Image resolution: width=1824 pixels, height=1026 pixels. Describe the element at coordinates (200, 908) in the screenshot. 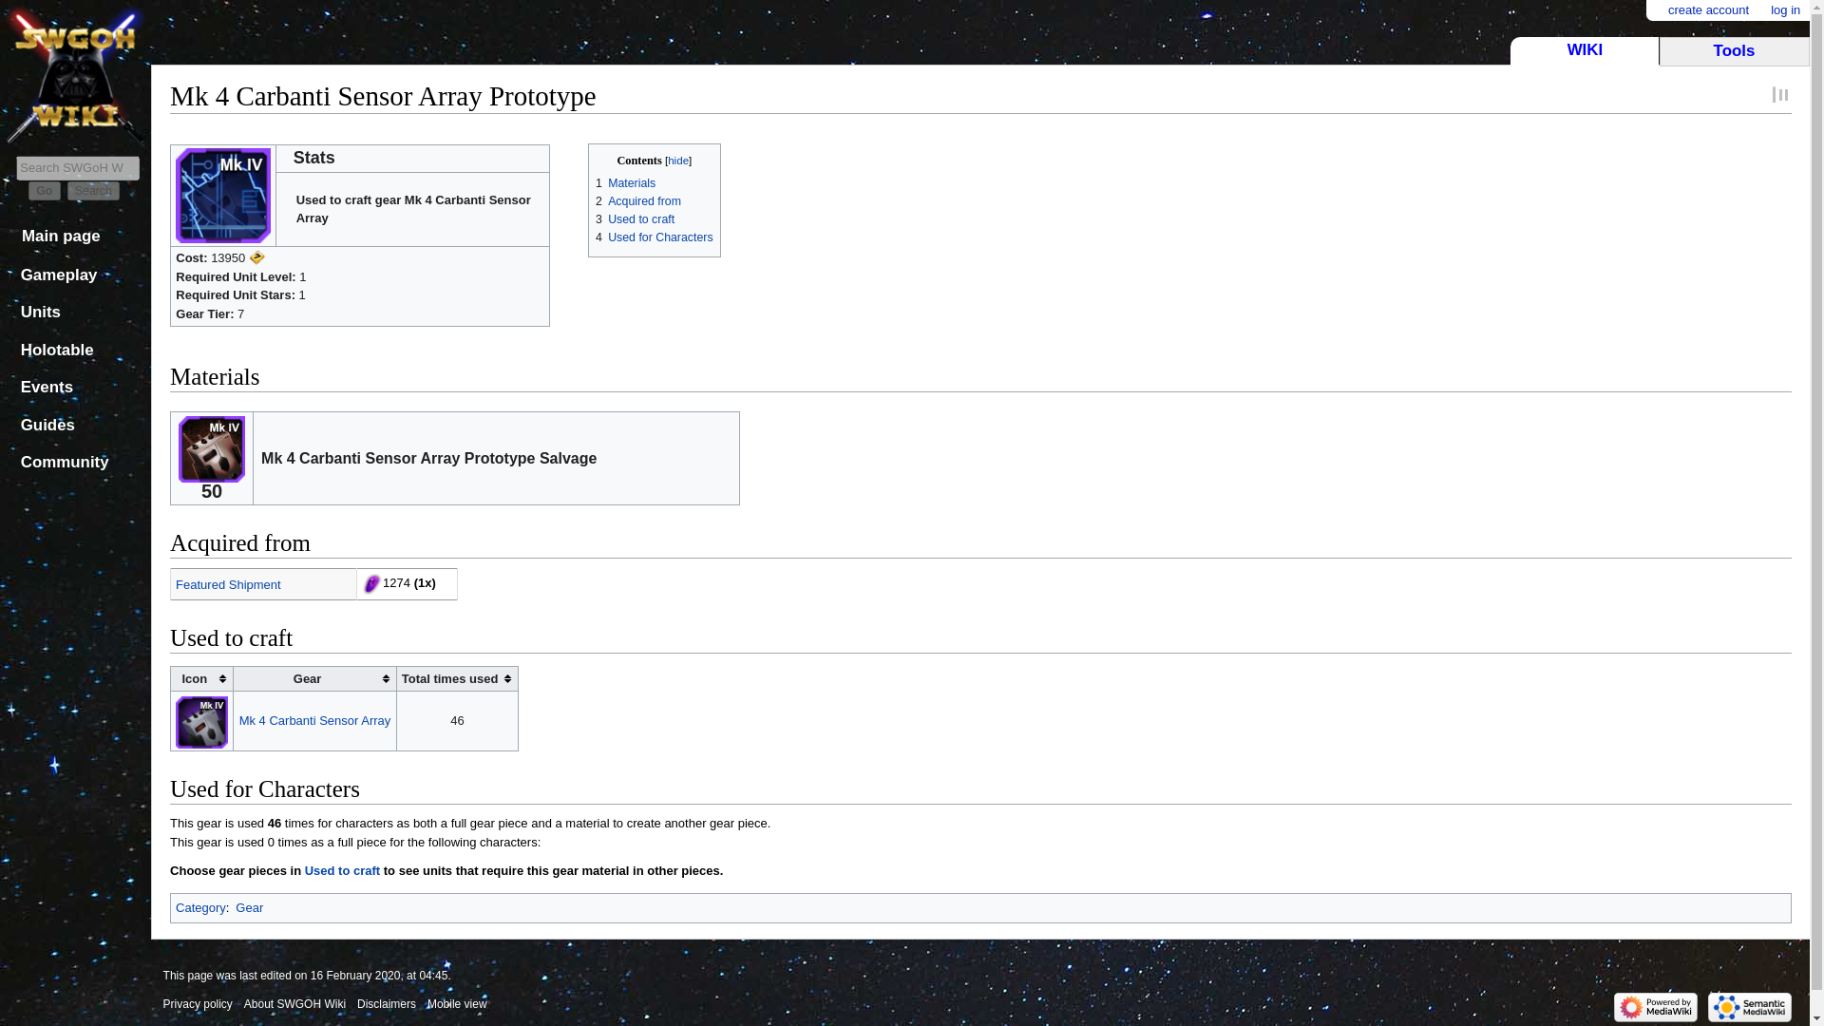

I see `Category` at that location.